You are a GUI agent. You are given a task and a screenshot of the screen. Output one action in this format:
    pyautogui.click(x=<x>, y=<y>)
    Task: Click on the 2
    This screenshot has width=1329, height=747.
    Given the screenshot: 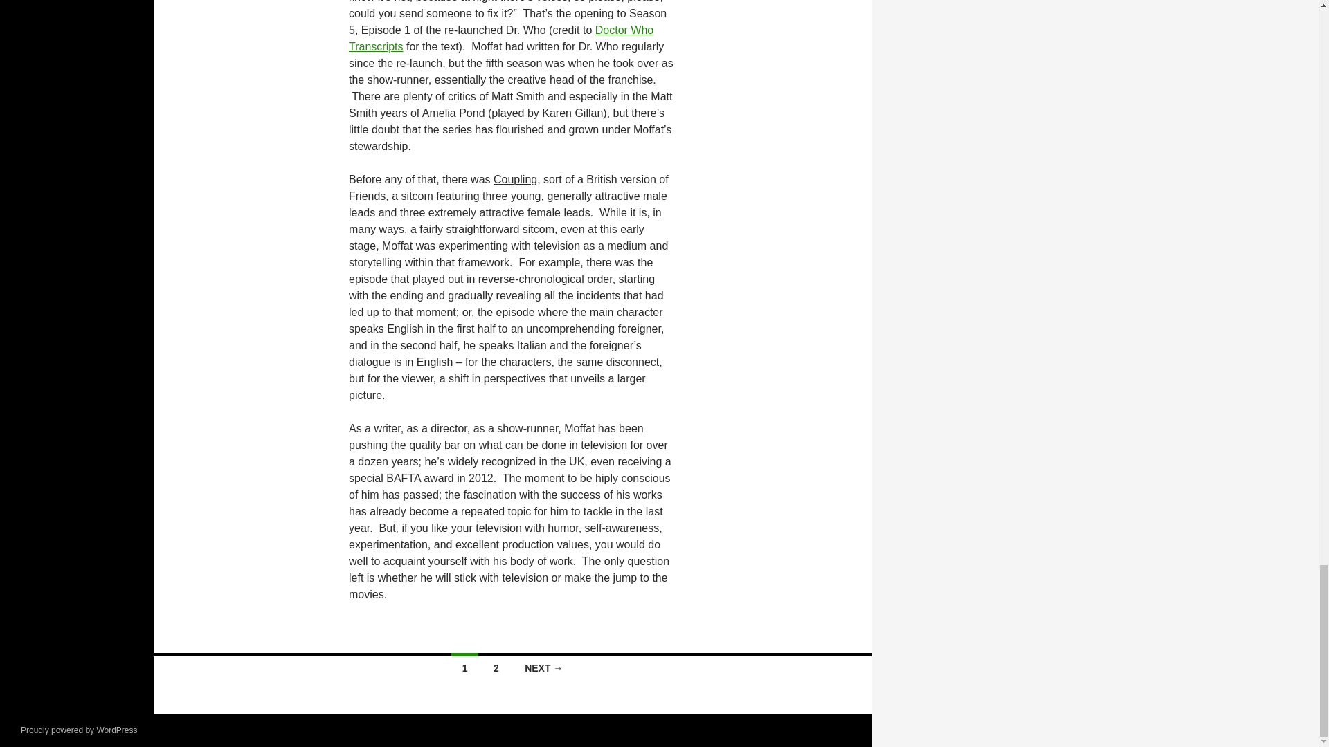 What is the action you would take?
    pyautogui.click(x=496, y=666)
    